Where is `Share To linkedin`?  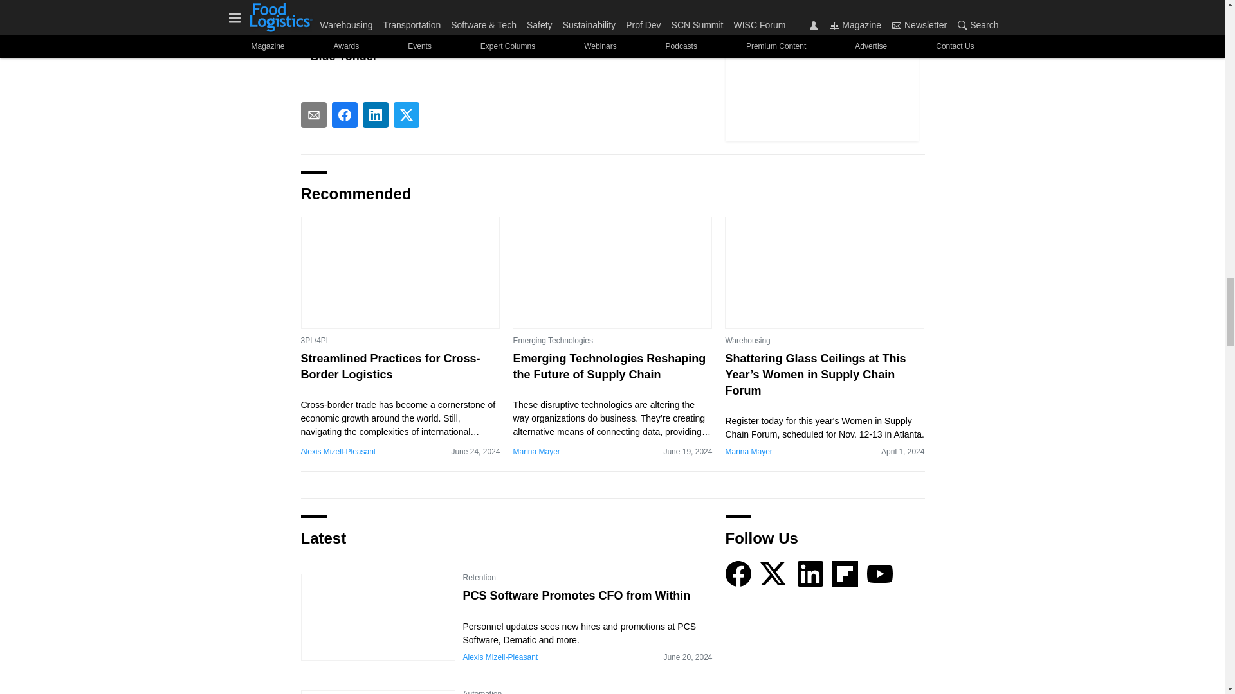 Share To linkedin is located at coordinates (376, 114).